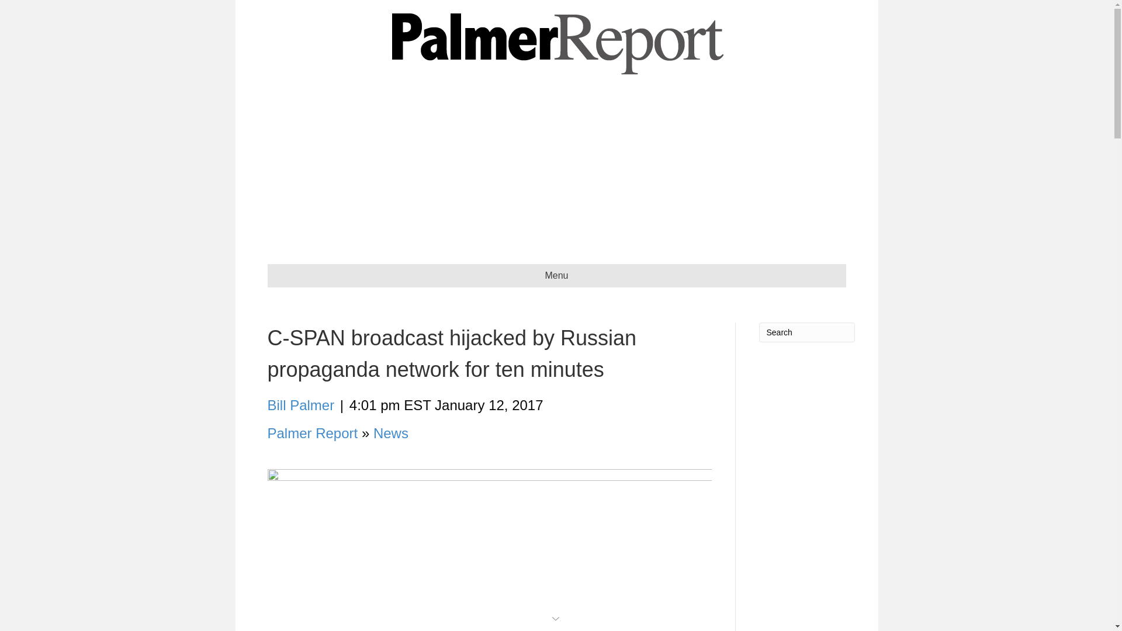  What do you see at coordinates (806, 332) in the screenshot?
I see `Search` at bounding box center [806, 332].